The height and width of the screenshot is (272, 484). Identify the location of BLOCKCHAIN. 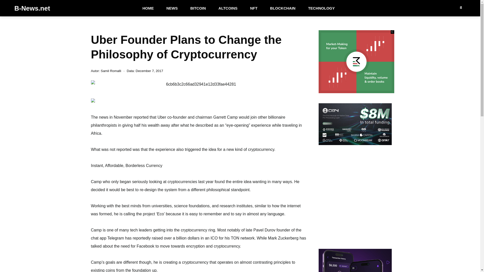
(283, 8).